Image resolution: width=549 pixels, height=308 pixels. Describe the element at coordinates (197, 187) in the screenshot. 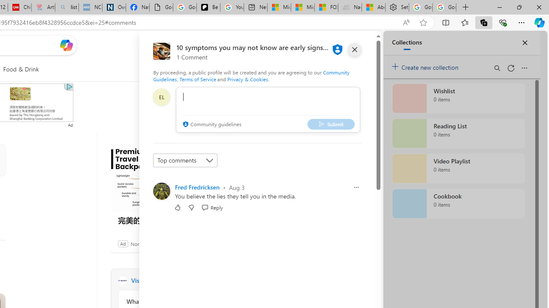

I see `Fred Fredricksen` at that location.